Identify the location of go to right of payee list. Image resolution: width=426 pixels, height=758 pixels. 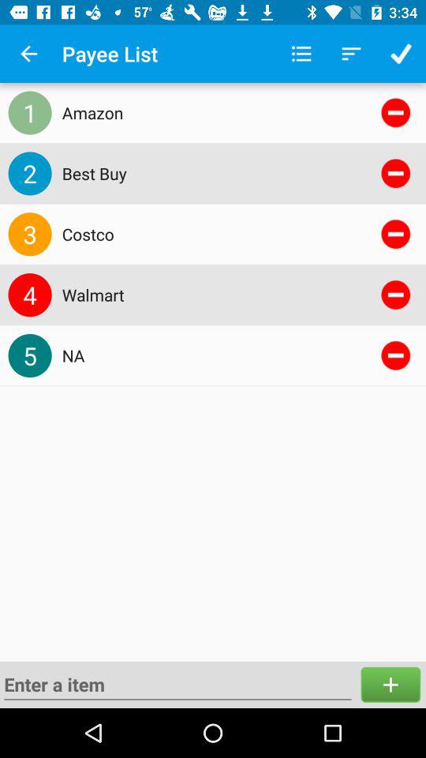
(301, 54).